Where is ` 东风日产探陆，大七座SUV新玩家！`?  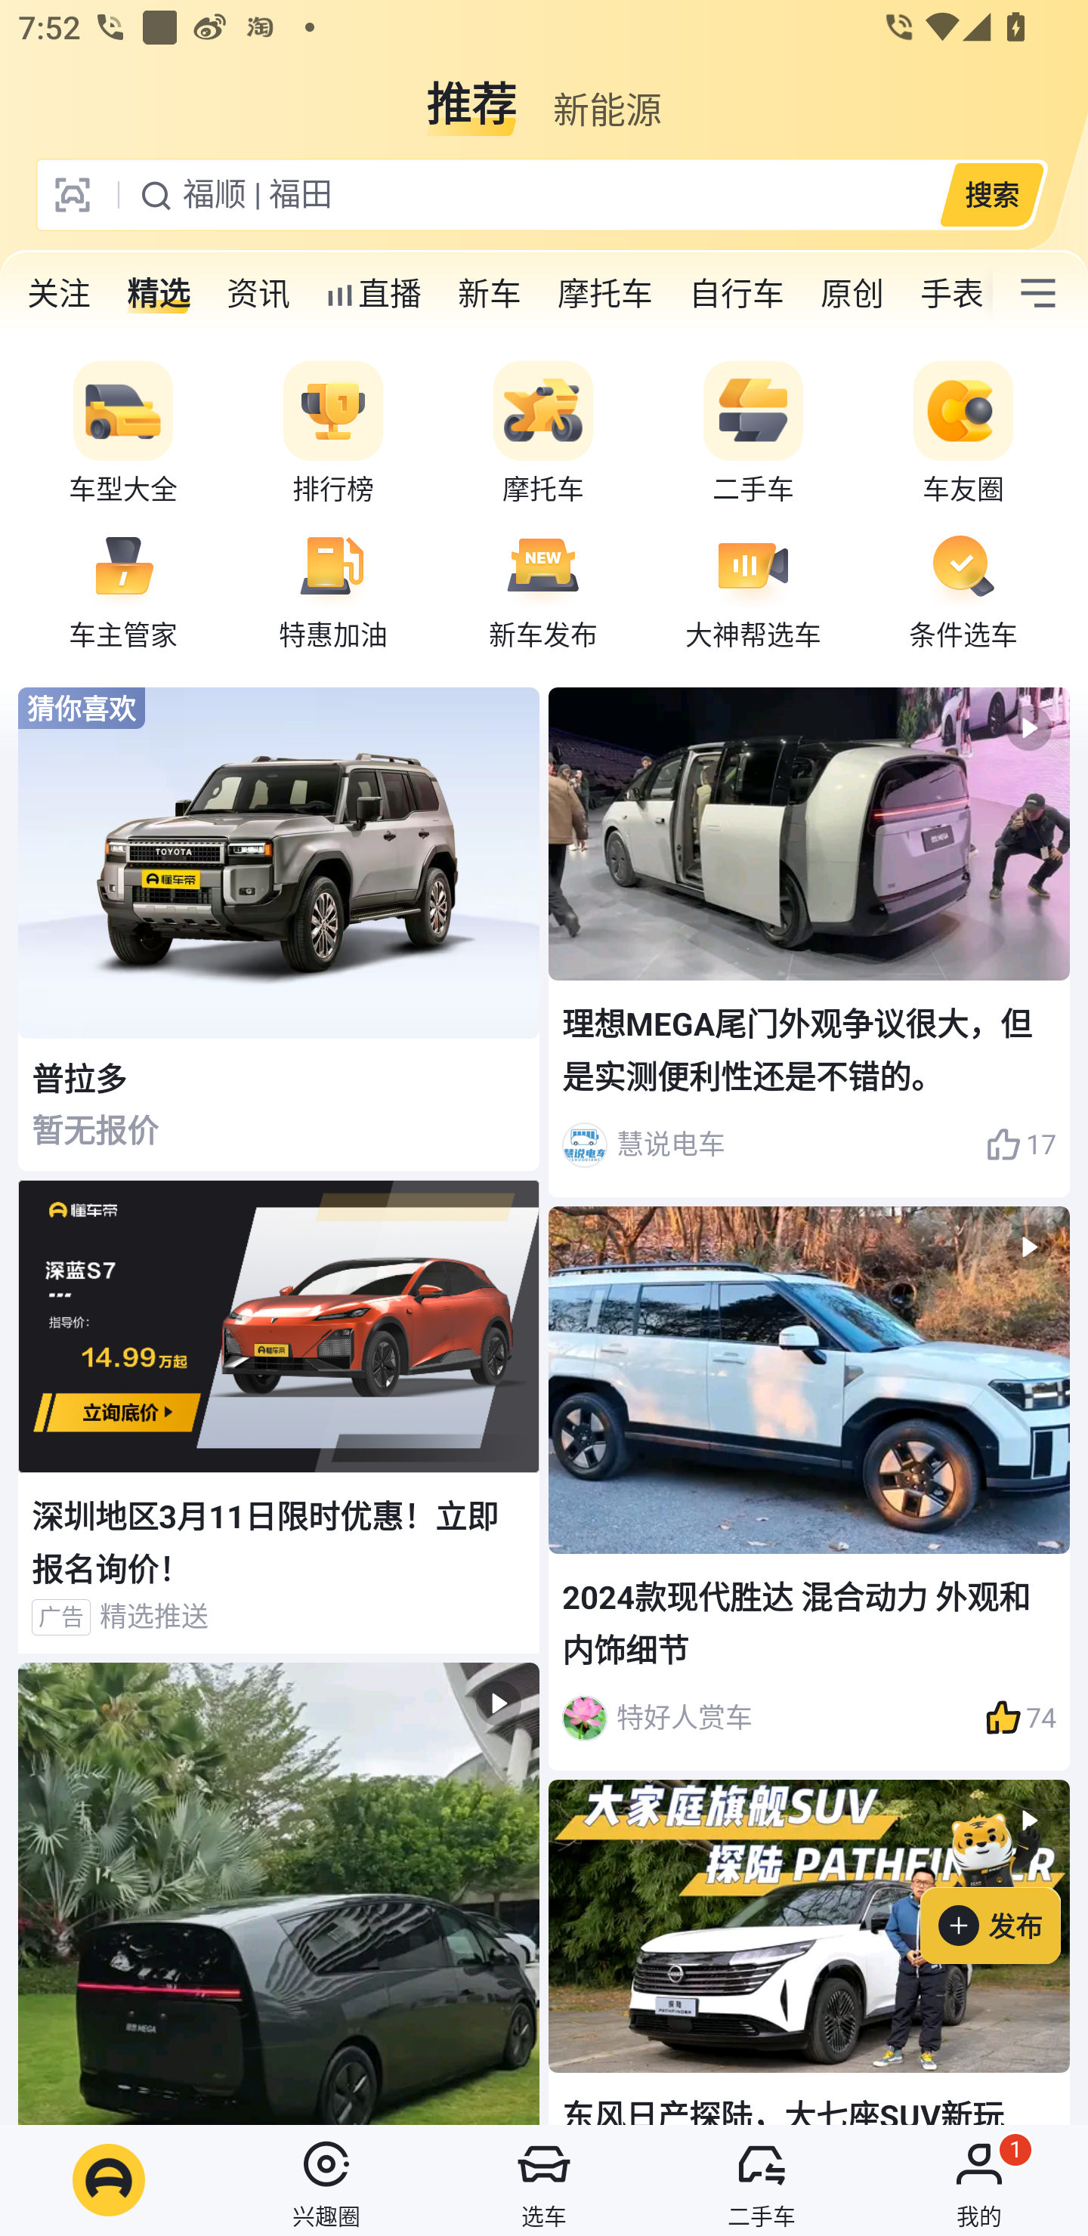  东风日产探陆，大七座SUV新玩家！ is located at coordinates (808, 1952).